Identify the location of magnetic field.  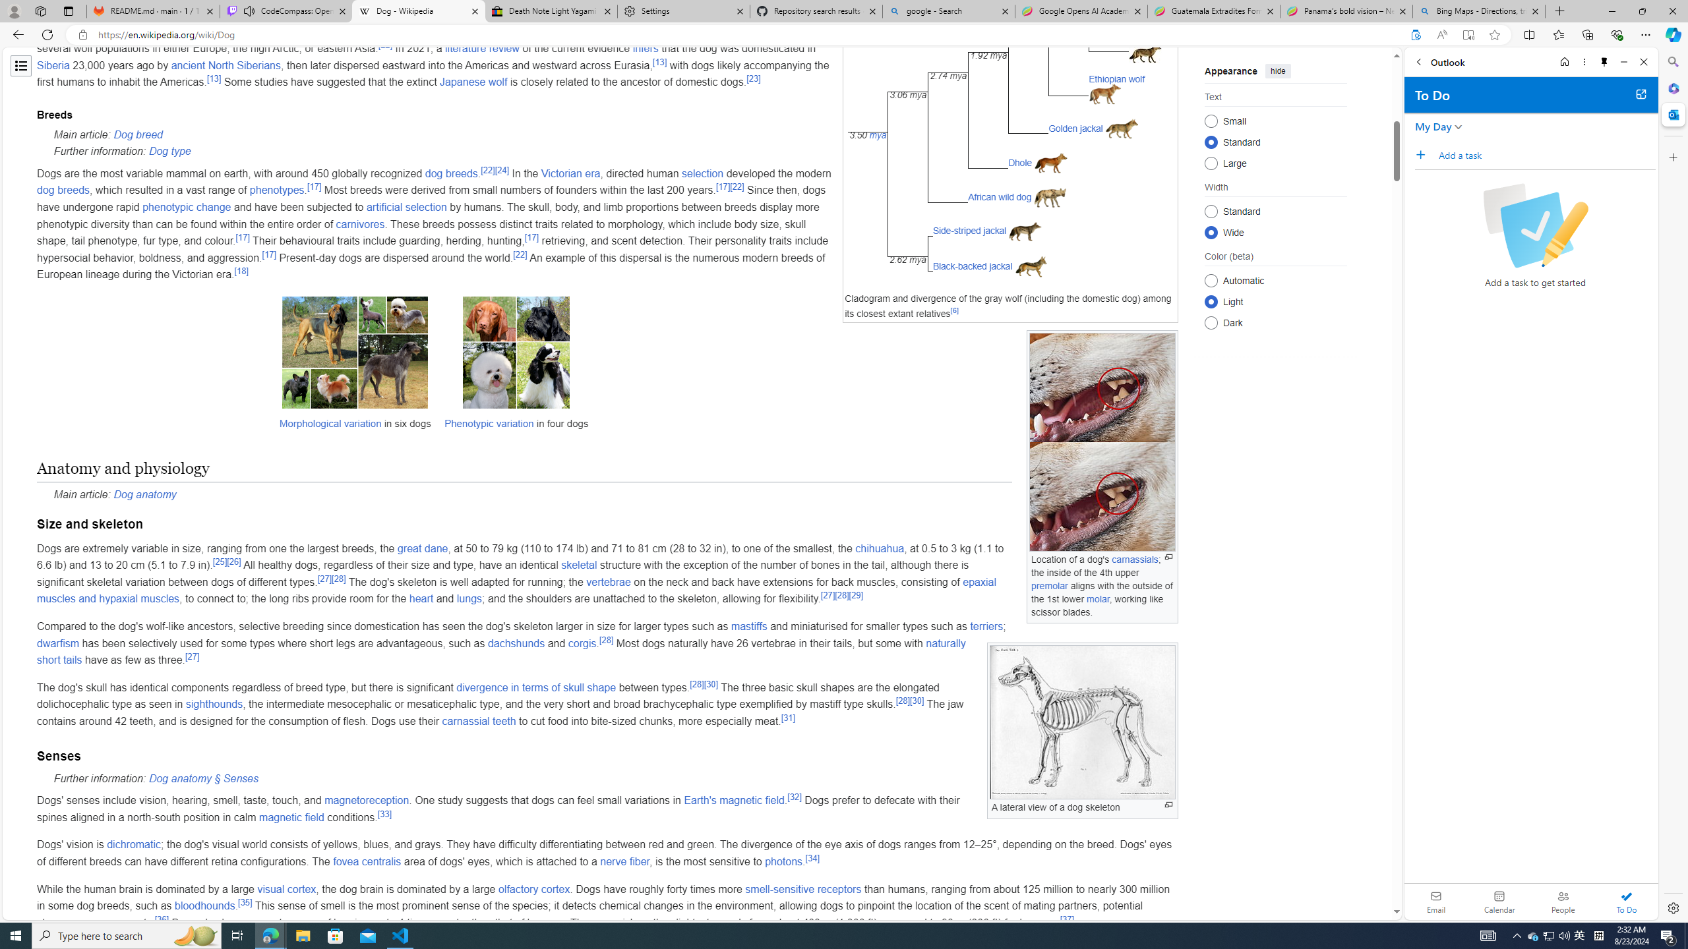
(291, 817).